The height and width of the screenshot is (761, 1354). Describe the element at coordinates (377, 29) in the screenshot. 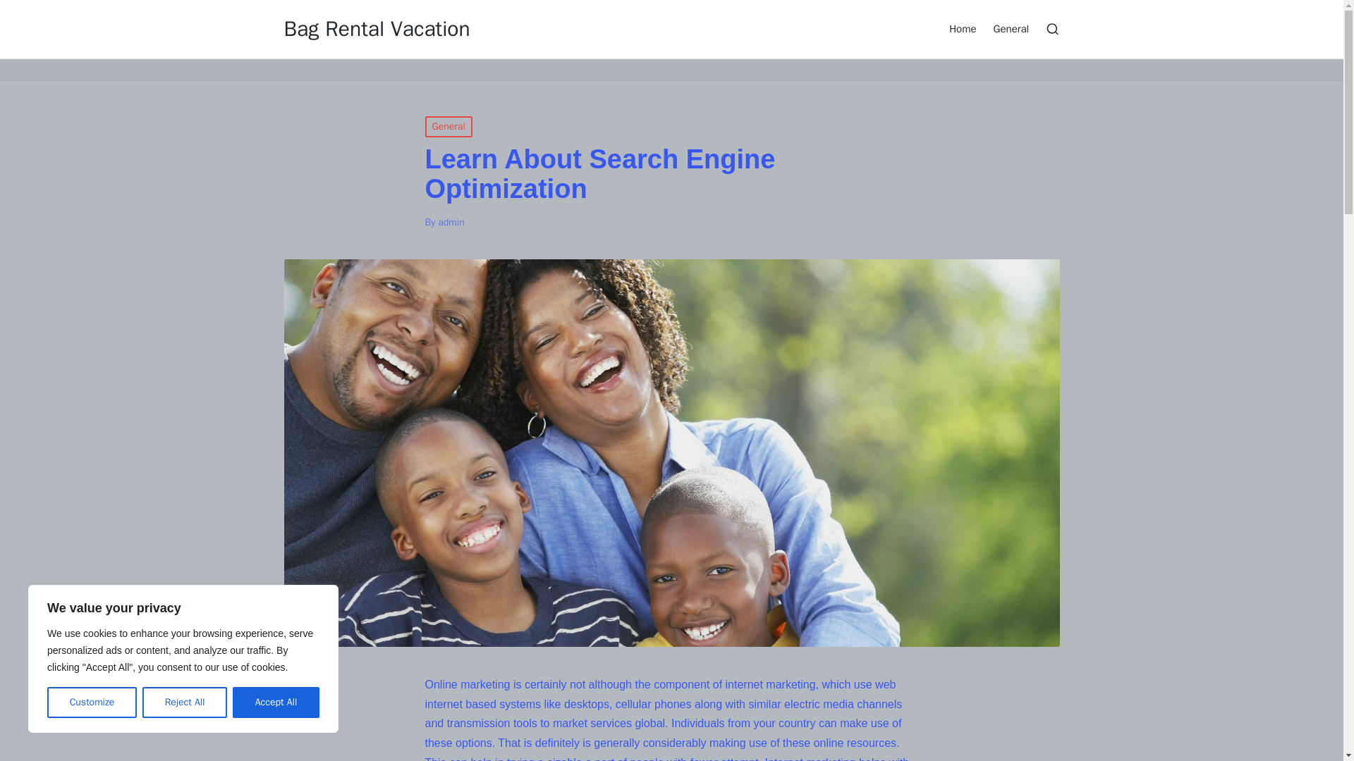

I see `Bag Rental Vacation` at that location.